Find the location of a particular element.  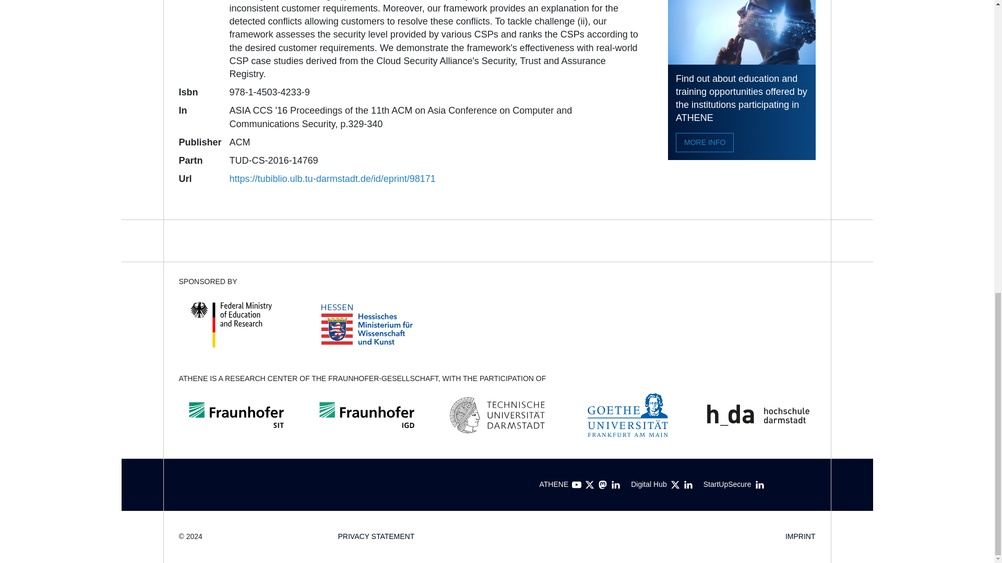

Mastodon is located at coordinates (602, 485).